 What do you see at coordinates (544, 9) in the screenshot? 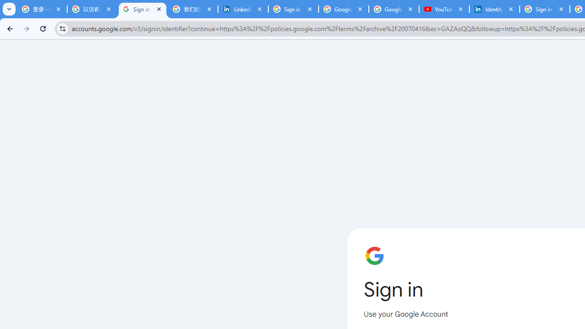
I see `Sign in - Google Accounts` at bounding box center [544, 9].